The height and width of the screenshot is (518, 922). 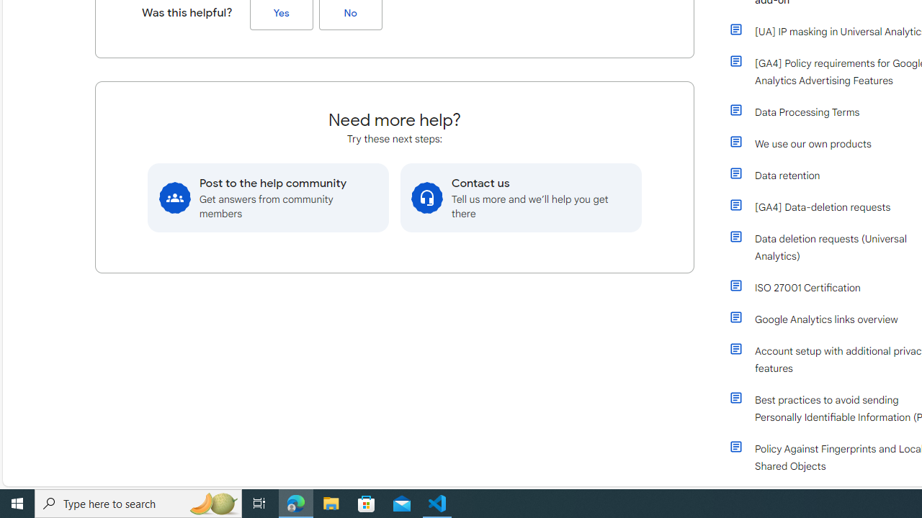 What do you see at coordinates (736, 446) in the screenshot?
I see `Class: article` at bounding box center [736, 446].